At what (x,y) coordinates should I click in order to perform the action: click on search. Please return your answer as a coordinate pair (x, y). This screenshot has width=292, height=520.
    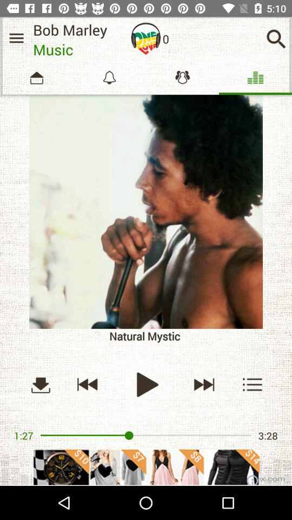
    Looking at the image, I should click on (276, 39).